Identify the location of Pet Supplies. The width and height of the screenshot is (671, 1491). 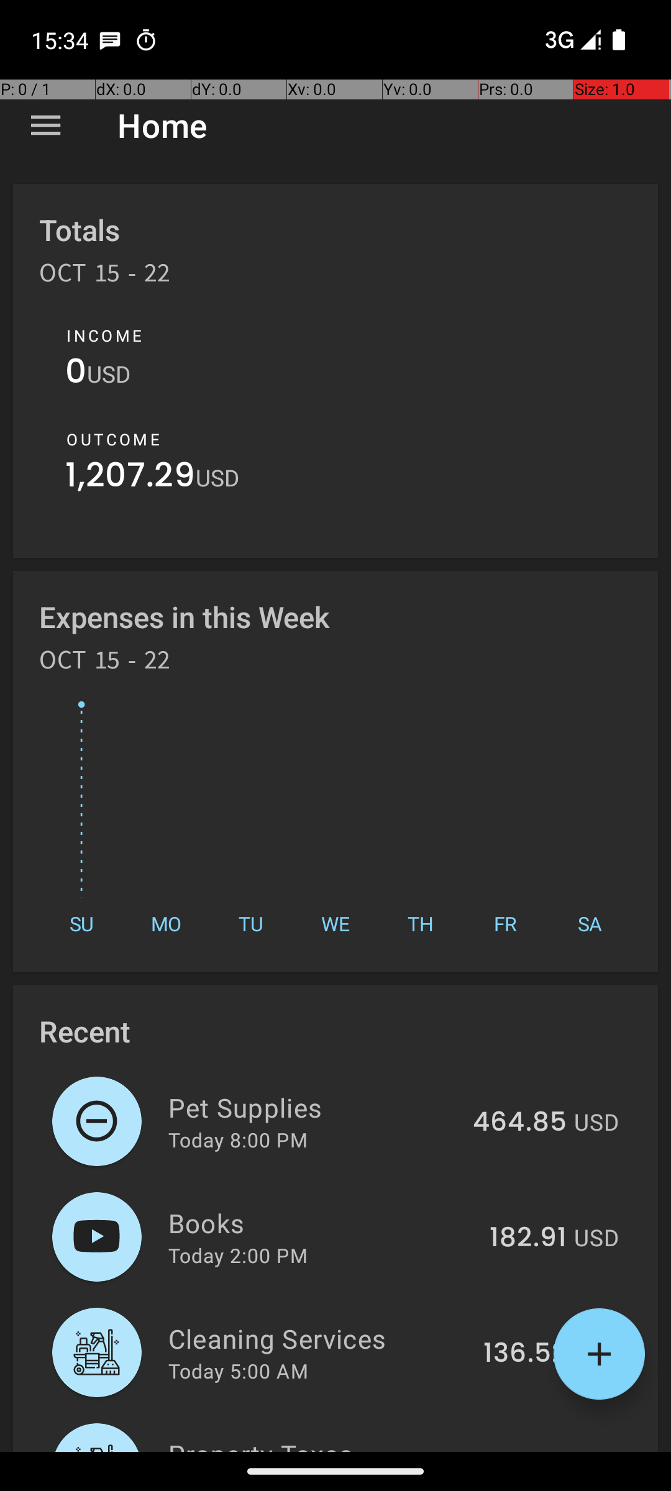
(313, 1107).